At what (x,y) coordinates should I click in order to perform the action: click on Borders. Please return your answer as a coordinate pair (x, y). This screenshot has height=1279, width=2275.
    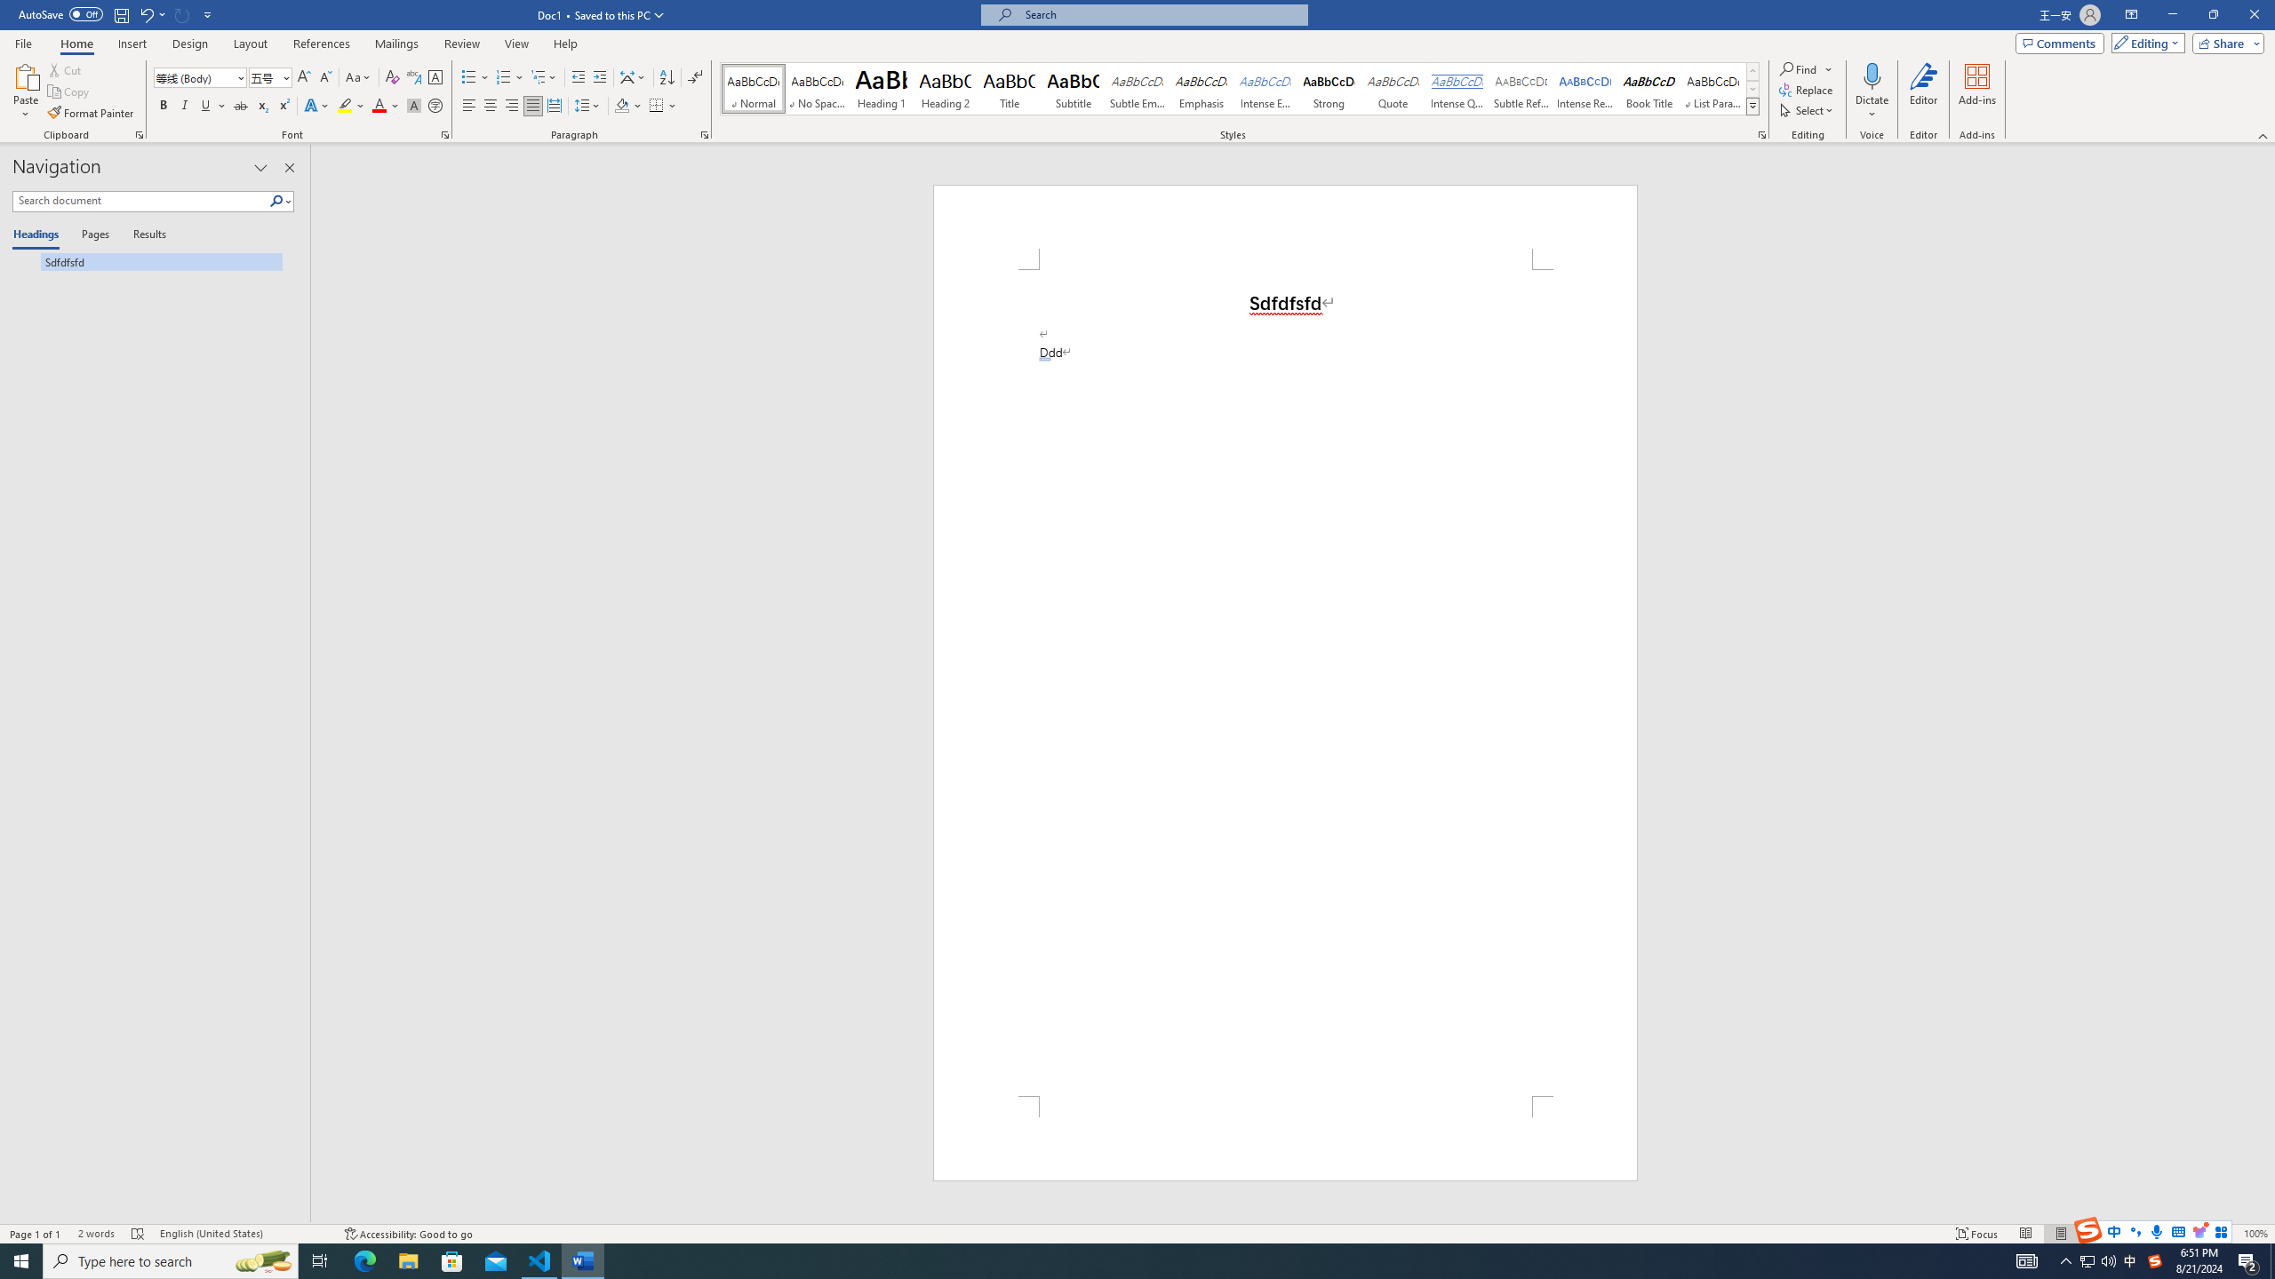
    Looking at the image, I should click on (663, 107).